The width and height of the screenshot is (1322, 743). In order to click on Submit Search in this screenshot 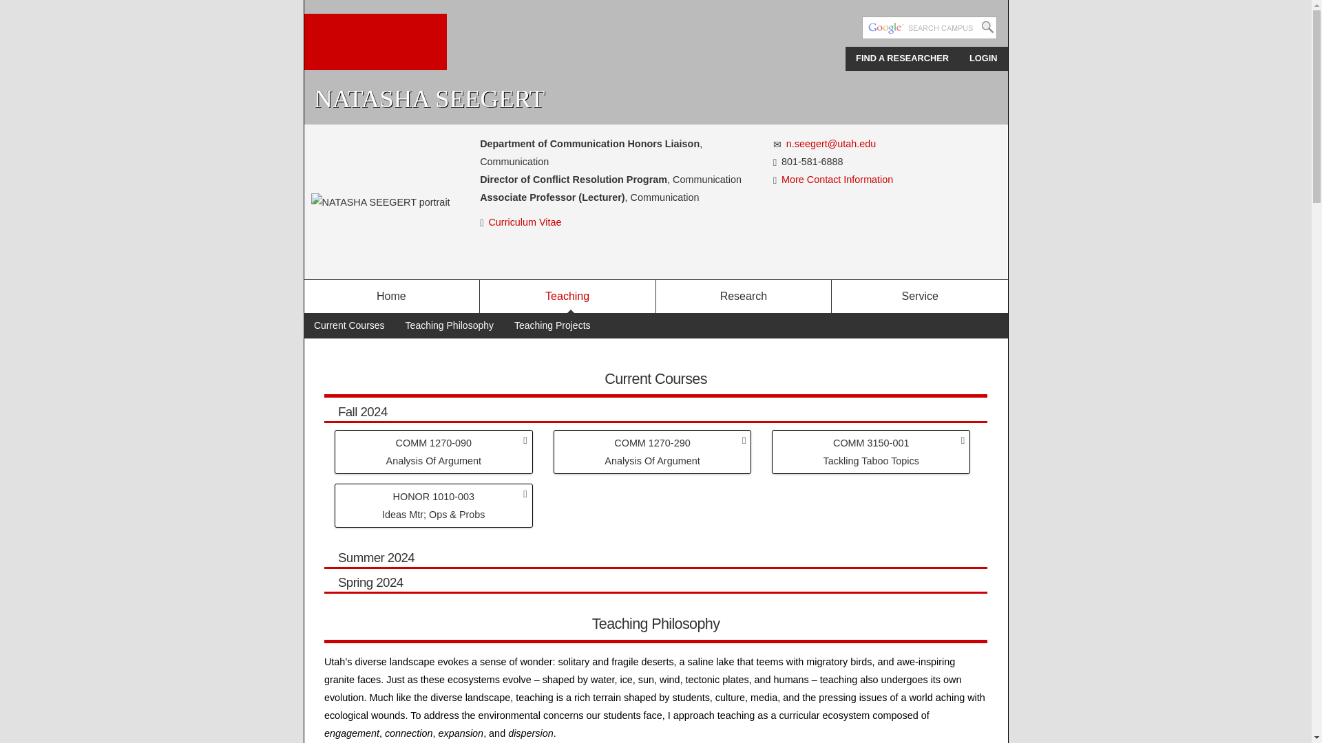, I will do `click(987, 27)`.